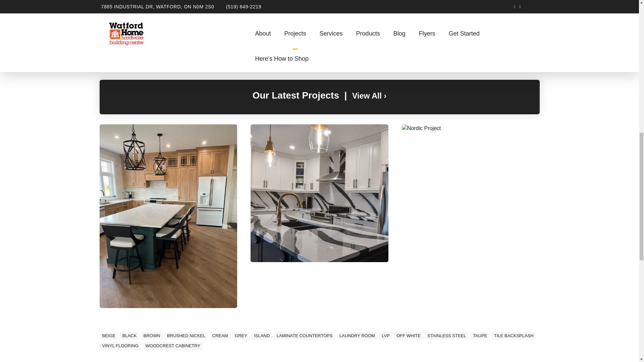  What do you see at coordinates (129, 336) in the screenshot?
I see `BLACK` at bounding box center [129, 336].